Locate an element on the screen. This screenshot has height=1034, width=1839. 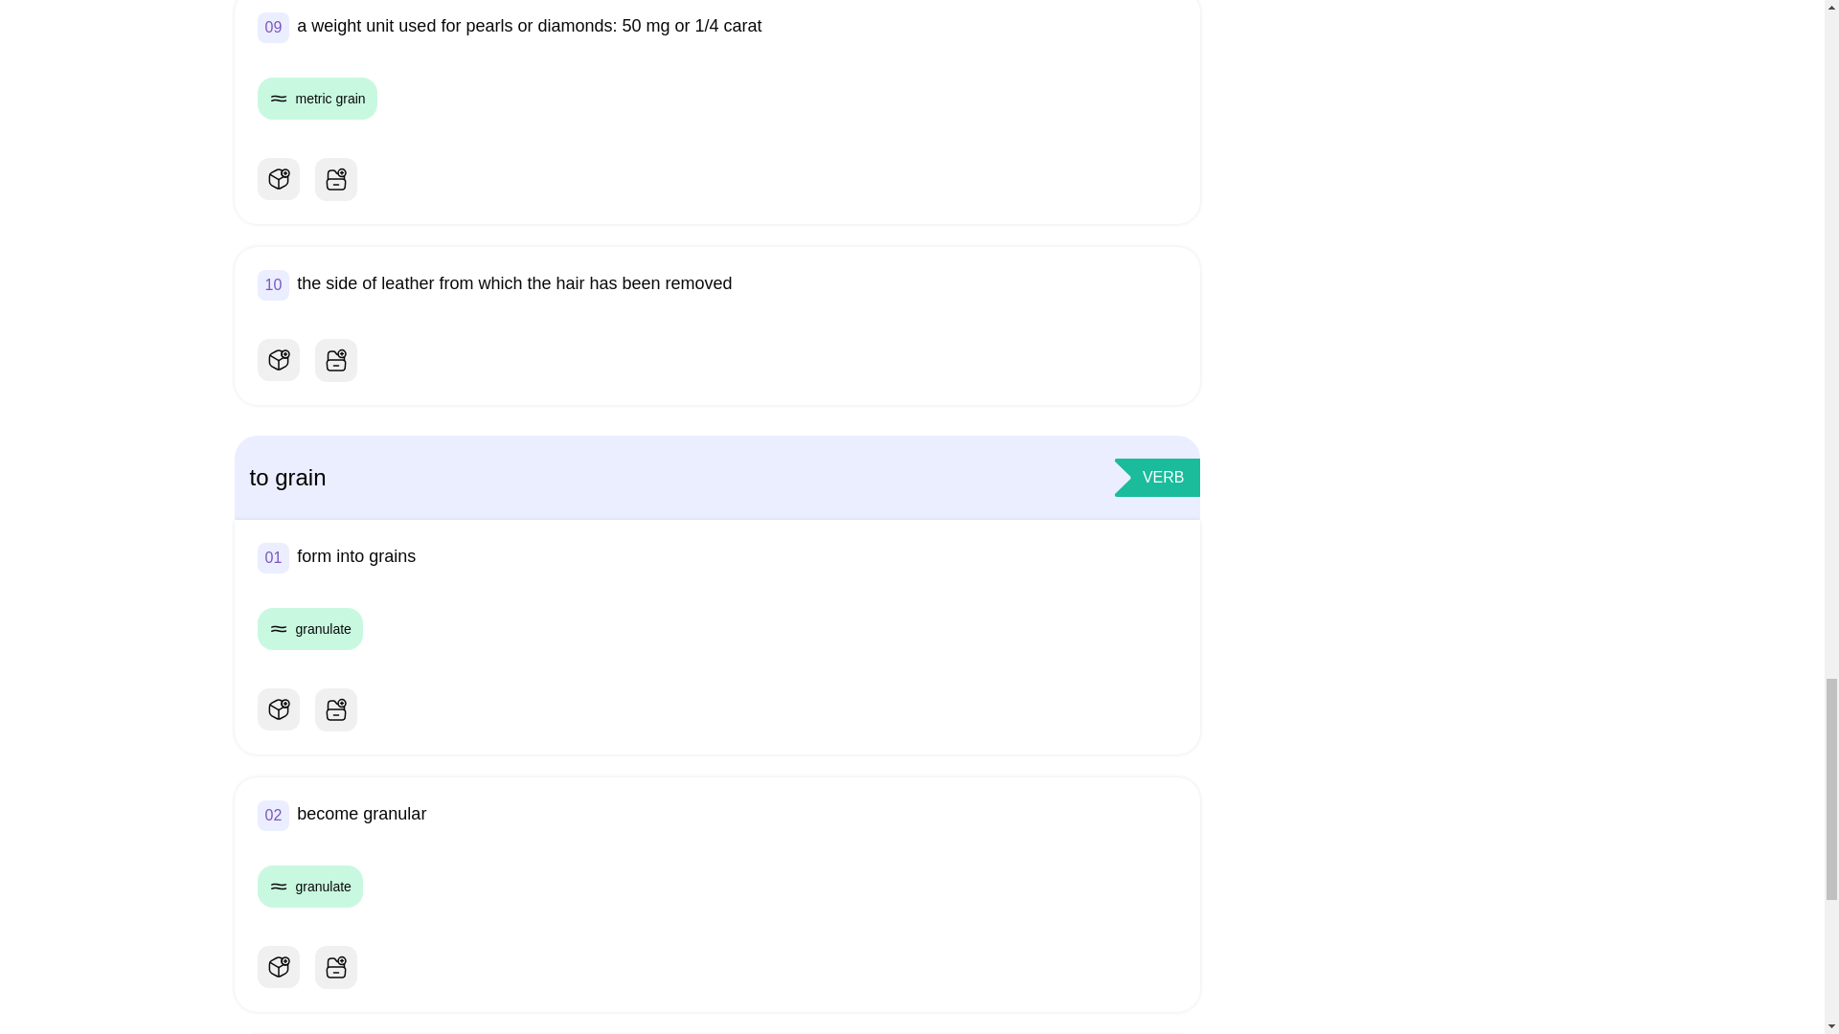
Add to your wordlist is located at coordinates (335, 178).